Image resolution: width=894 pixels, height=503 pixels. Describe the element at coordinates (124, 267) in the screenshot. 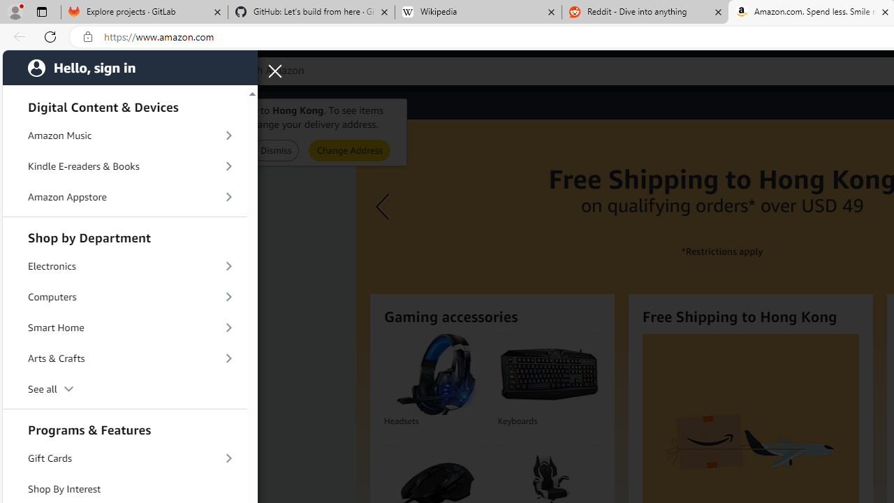

I see `Electronics` at that location.